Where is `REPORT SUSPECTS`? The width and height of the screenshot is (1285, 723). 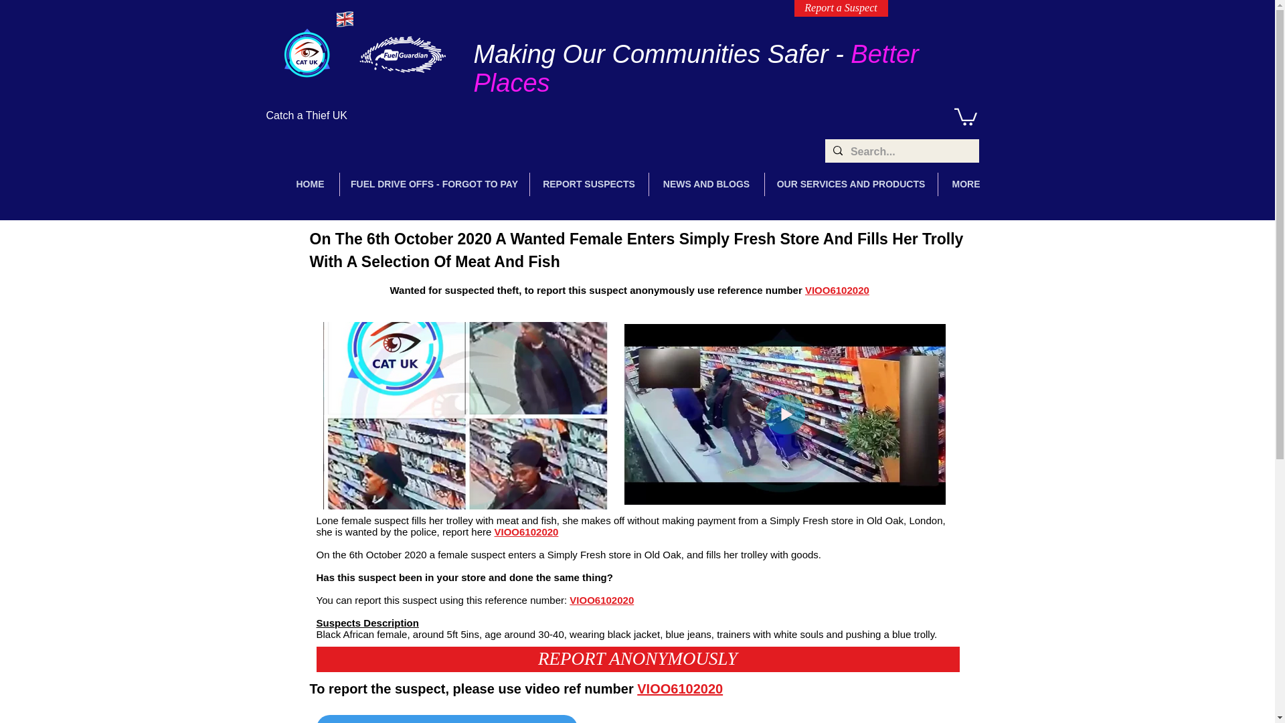 REPORT SUSPECTS is located at coordinates (589, 184).